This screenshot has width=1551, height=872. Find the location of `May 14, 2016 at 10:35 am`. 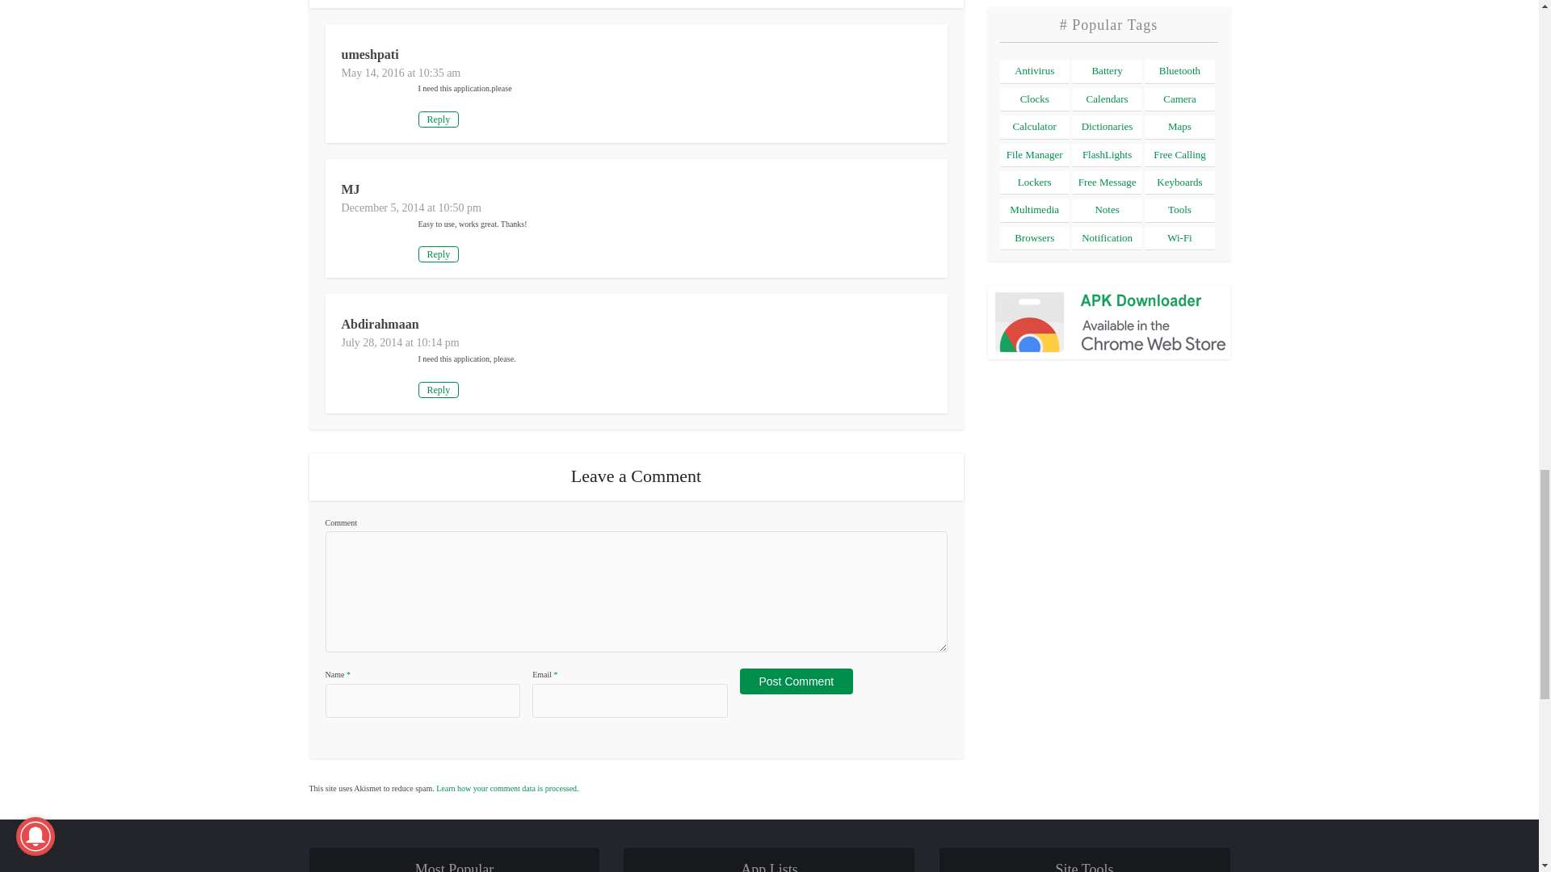

May 14, 2016 at 10:35 am is located at coordinates (401, 73).